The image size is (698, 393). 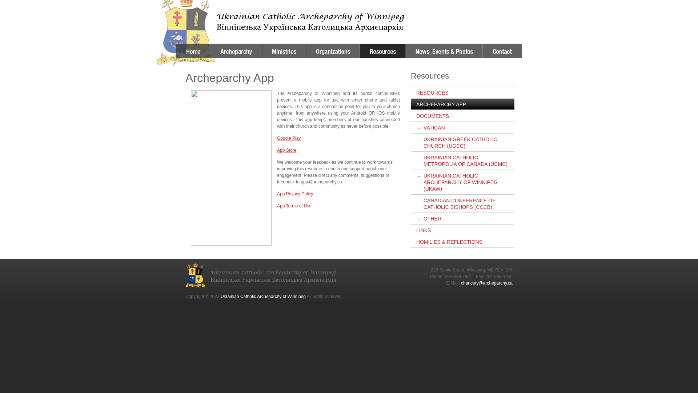 What do you see at coordinates (462, 116) in the screenshot?
I see `DOCUMENTS` at bounding box center [462, 116].